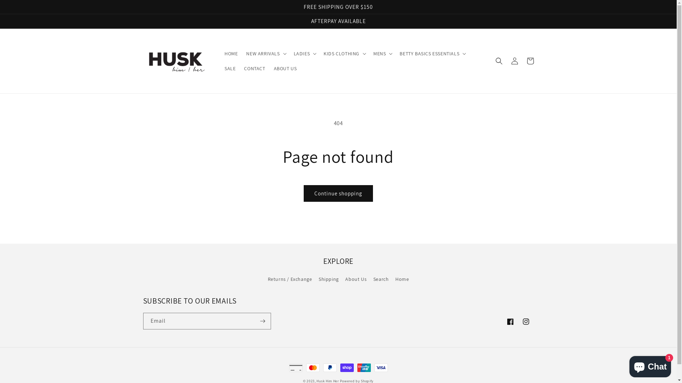  I want to click on Search, so click(381, 279).